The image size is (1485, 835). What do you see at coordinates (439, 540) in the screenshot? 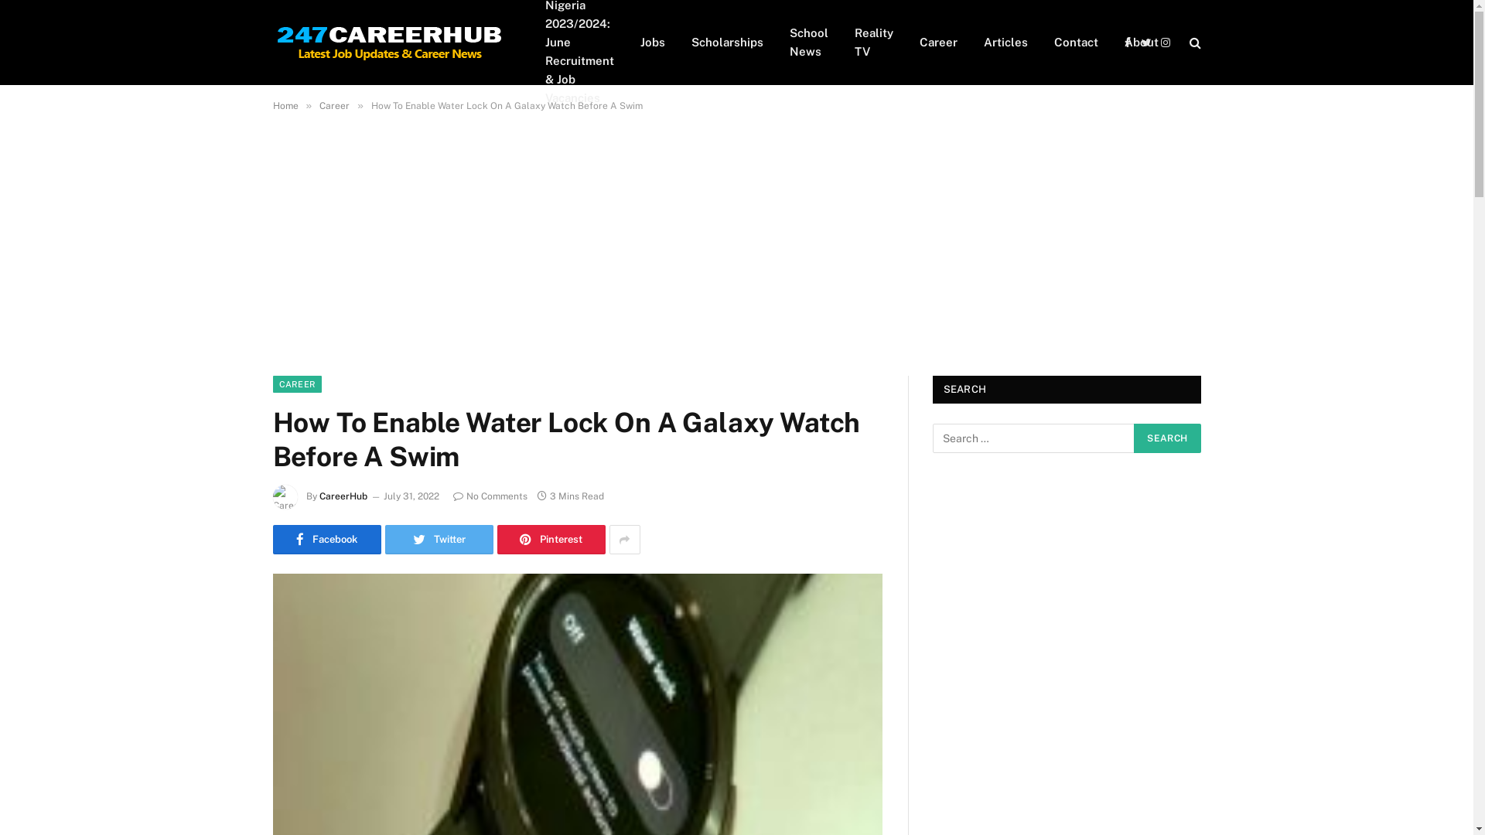
I see `Twitter` at bounding box center [439, 540].